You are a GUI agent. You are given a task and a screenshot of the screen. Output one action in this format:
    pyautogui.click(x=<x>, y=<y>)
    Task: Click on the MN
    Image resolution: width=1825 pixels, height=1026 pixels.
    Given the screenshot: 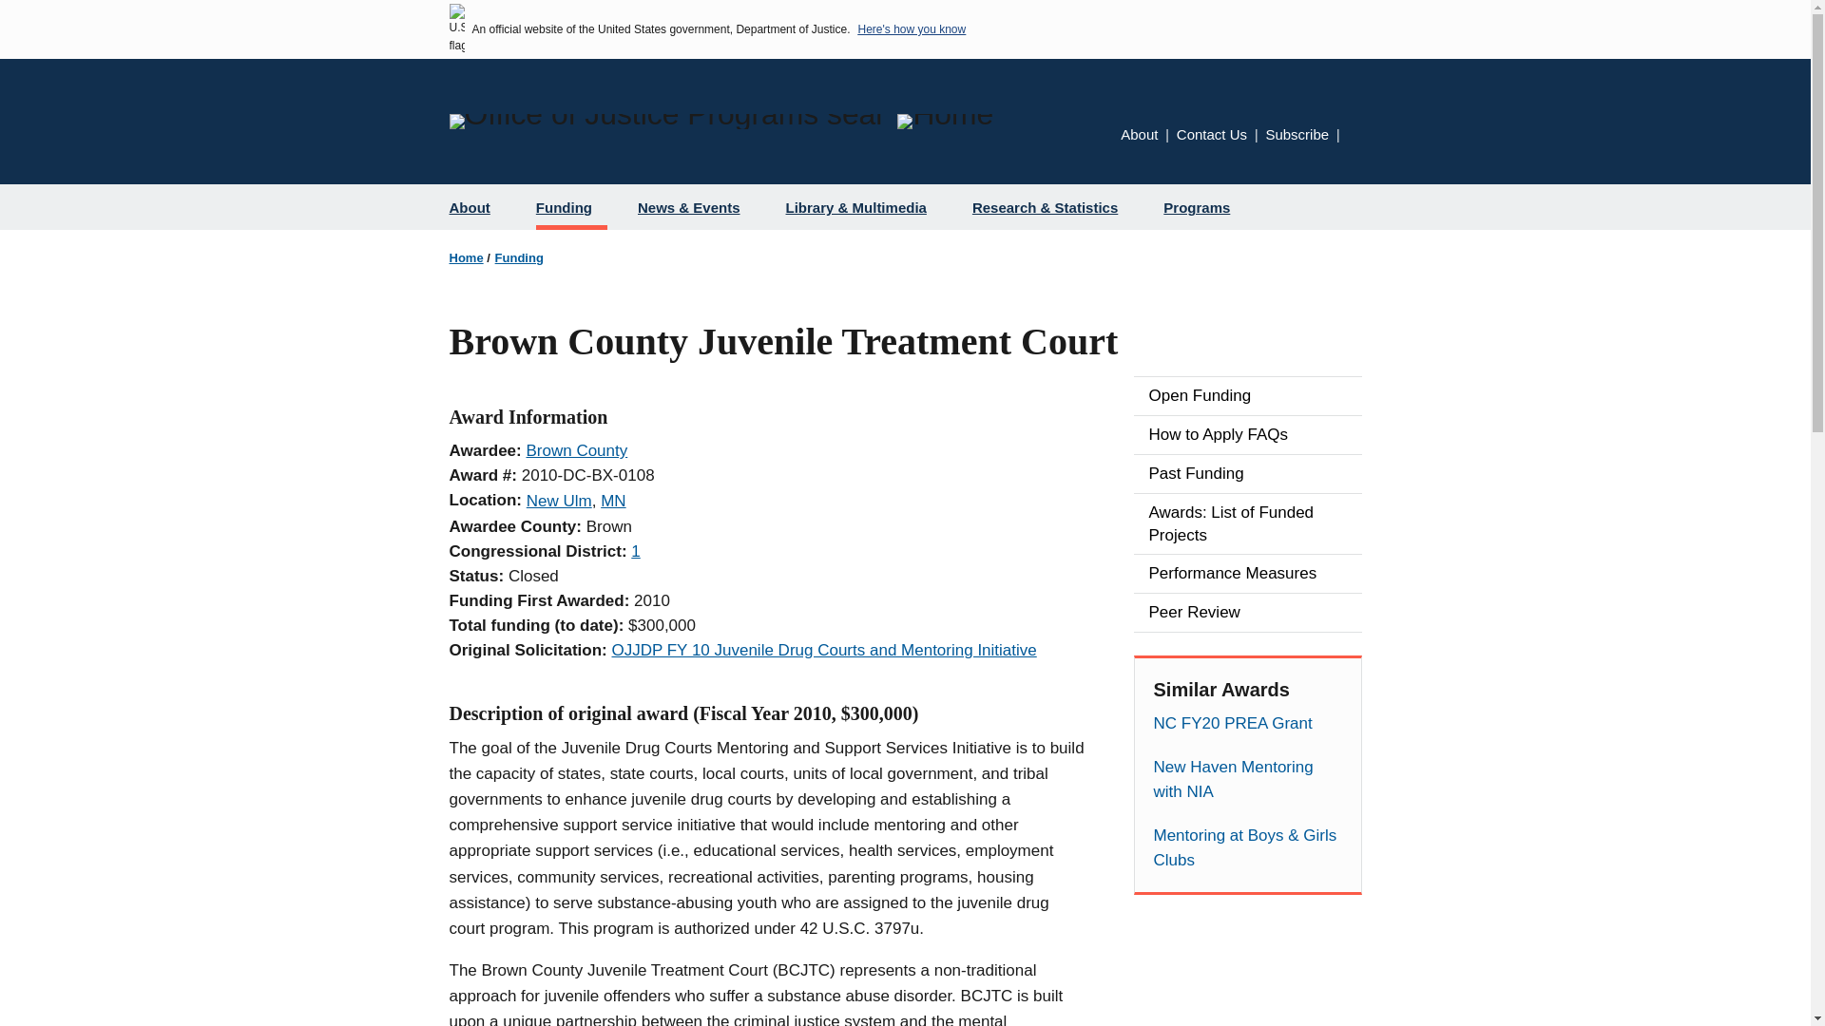 What is the action you would take?
    pyautogui.click(x=612, y=501)
    